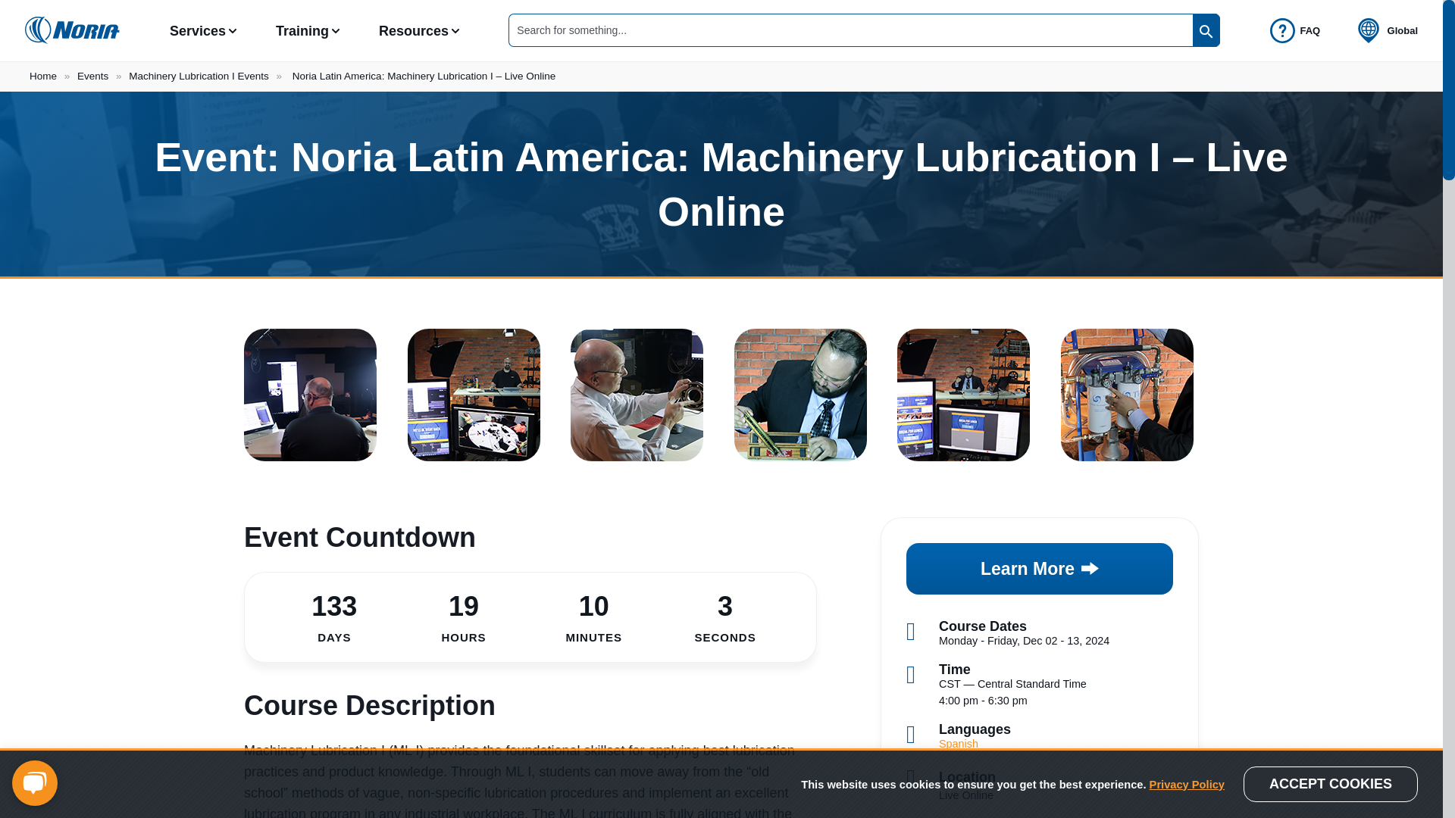  Describe the element at coordinates (302, 30) in the screenshot. I see `Training` at that location.